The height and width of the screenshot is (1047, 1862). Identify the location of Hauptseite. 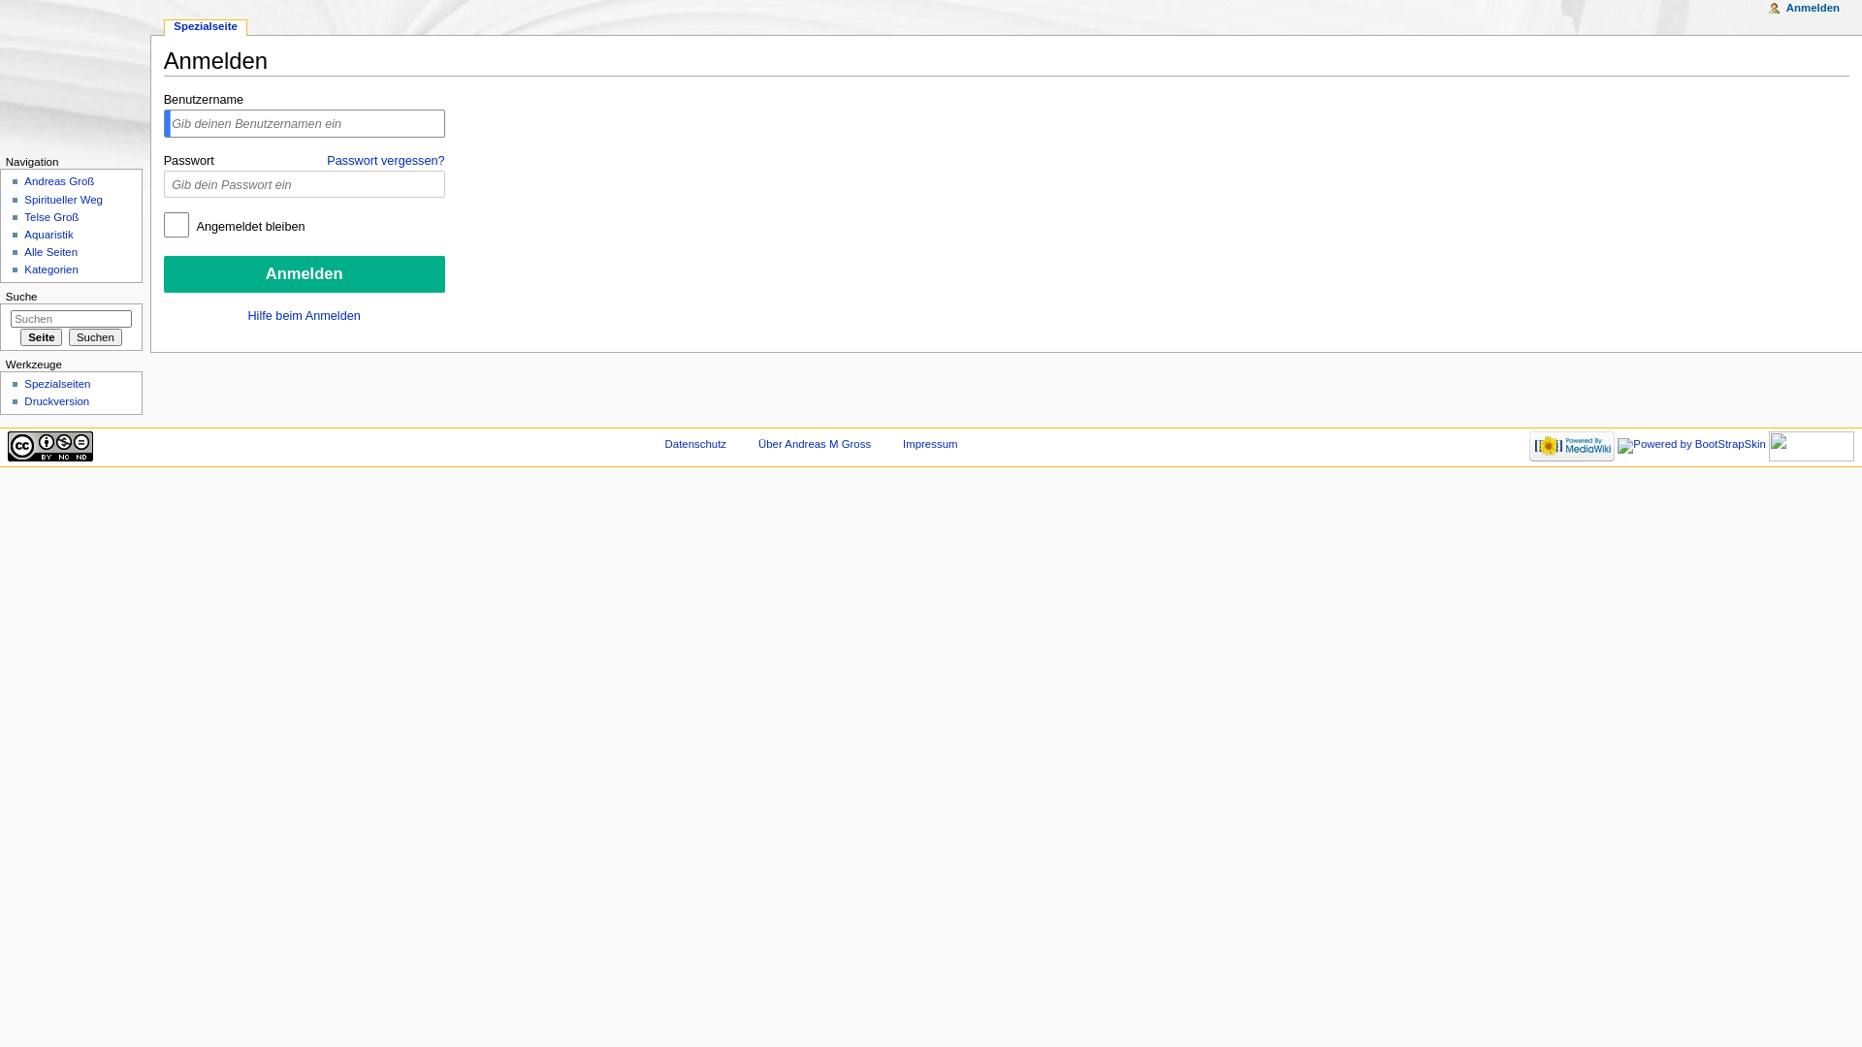
(76, 76).